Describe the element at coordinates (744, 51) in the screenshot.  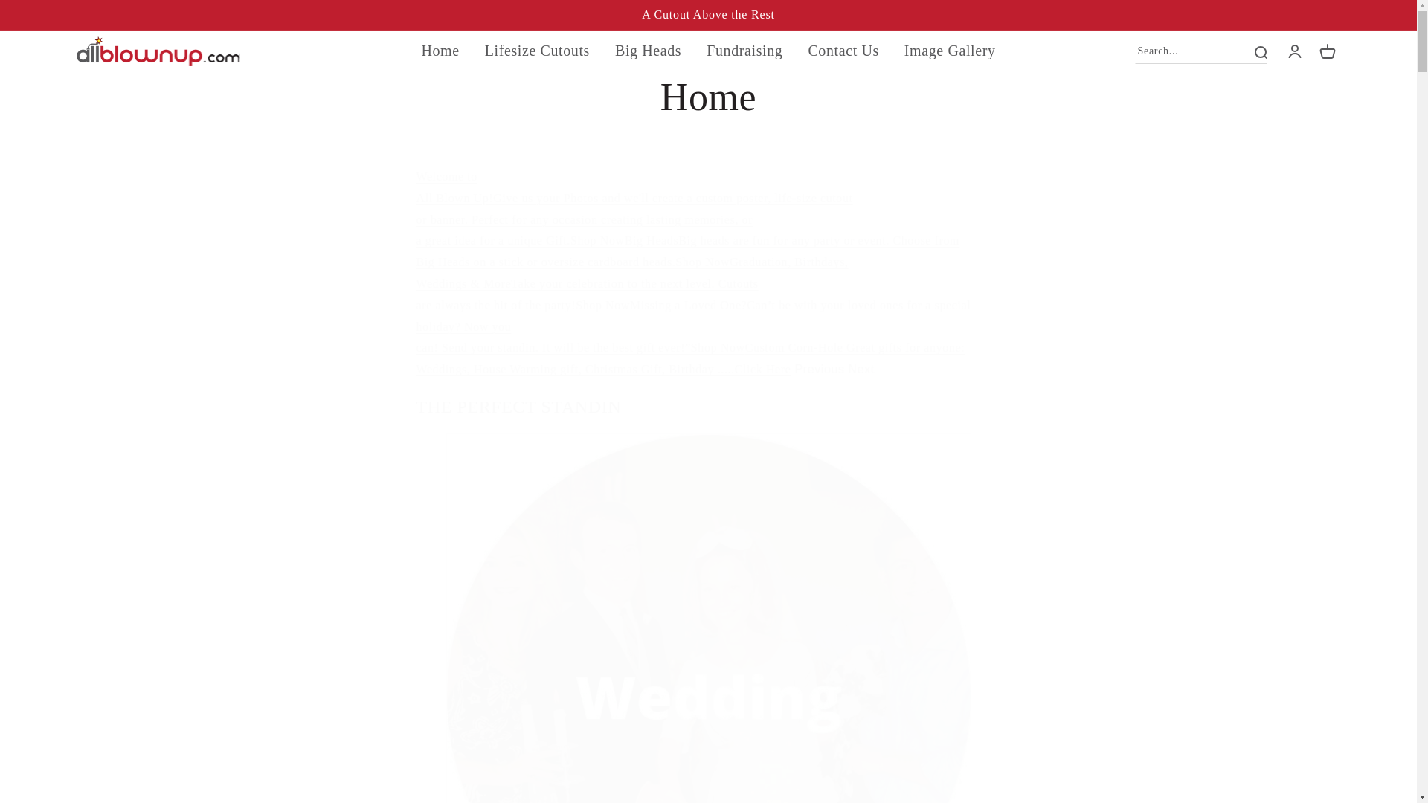
I see `Fundraising` at that location.